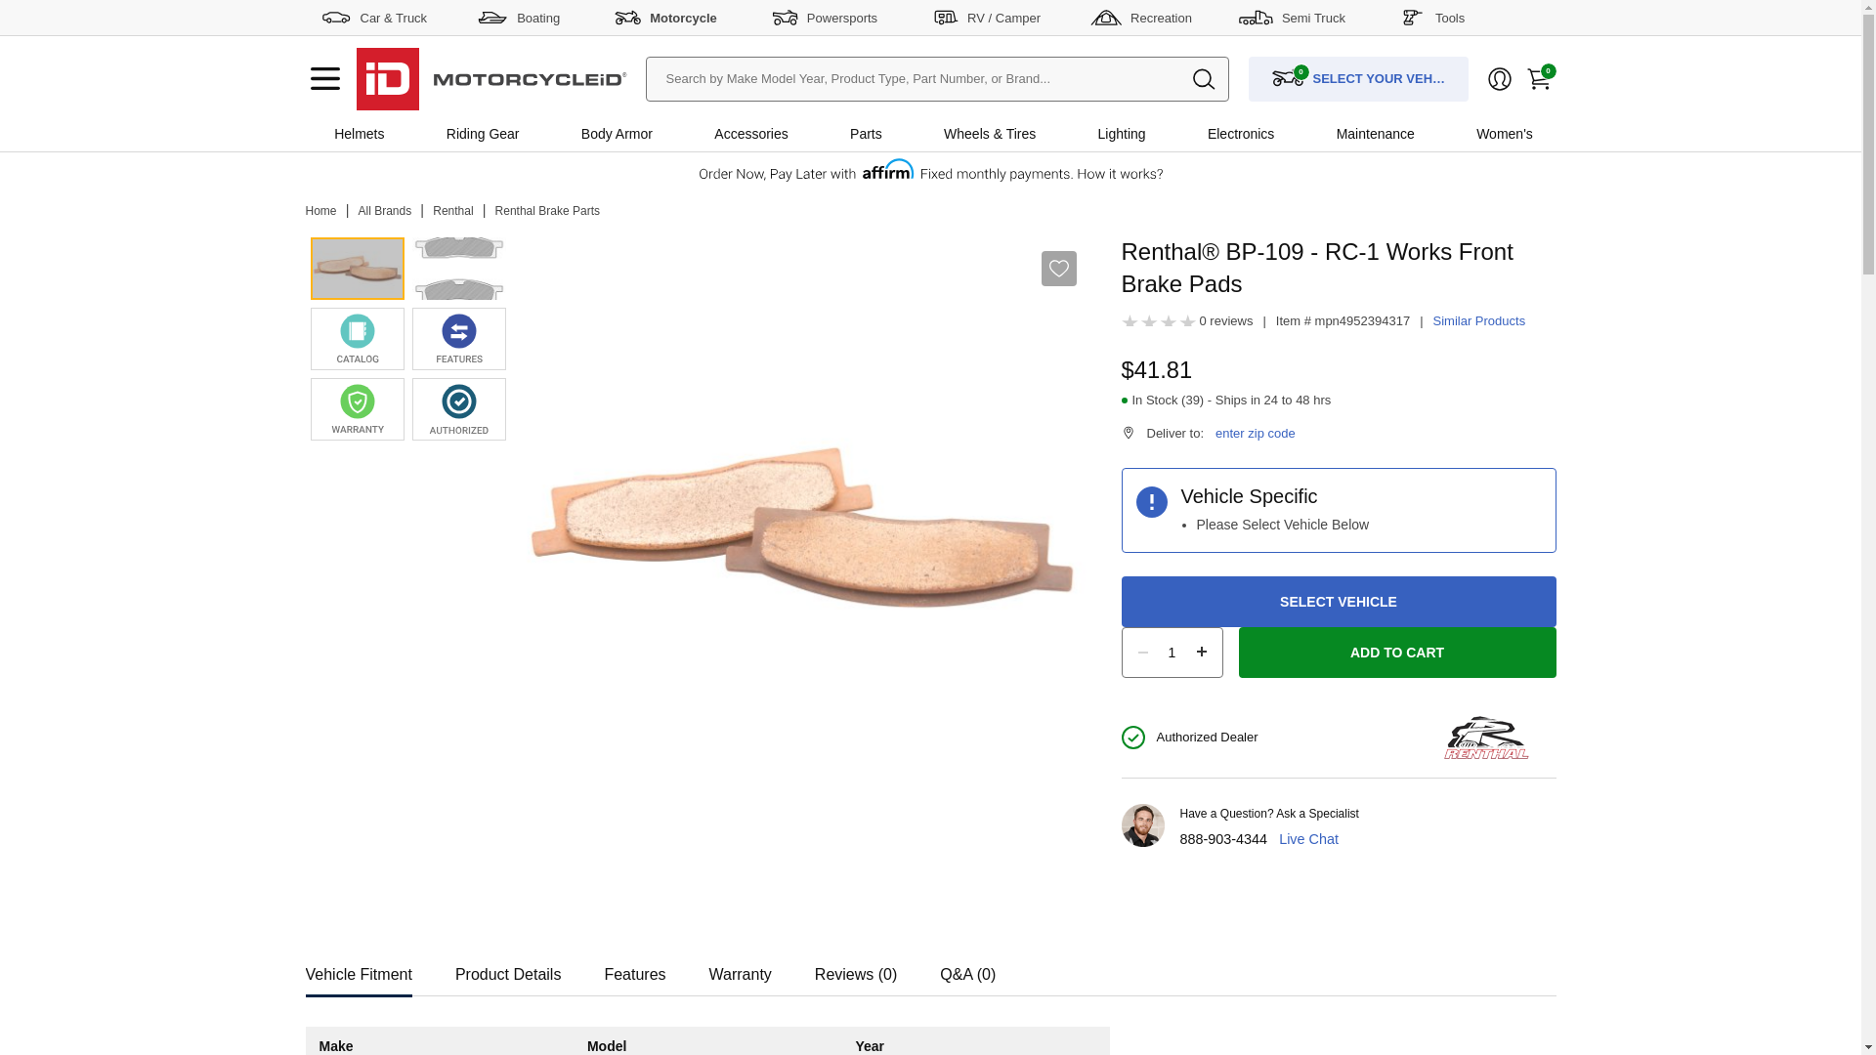 Image resolution: width=1876 pixels, height=1055 pixels. What do you see at coordinates (1122, 133) in the screenshot?
I see `Lighting` at bounding box center [1122, 133].